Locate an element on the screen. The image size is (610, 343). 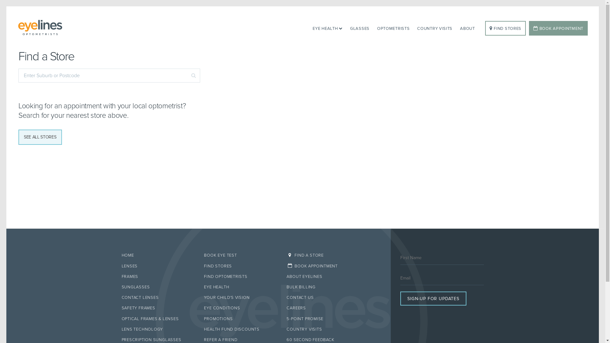
BOOK EYE TEST is located at coordinates (241, 255).